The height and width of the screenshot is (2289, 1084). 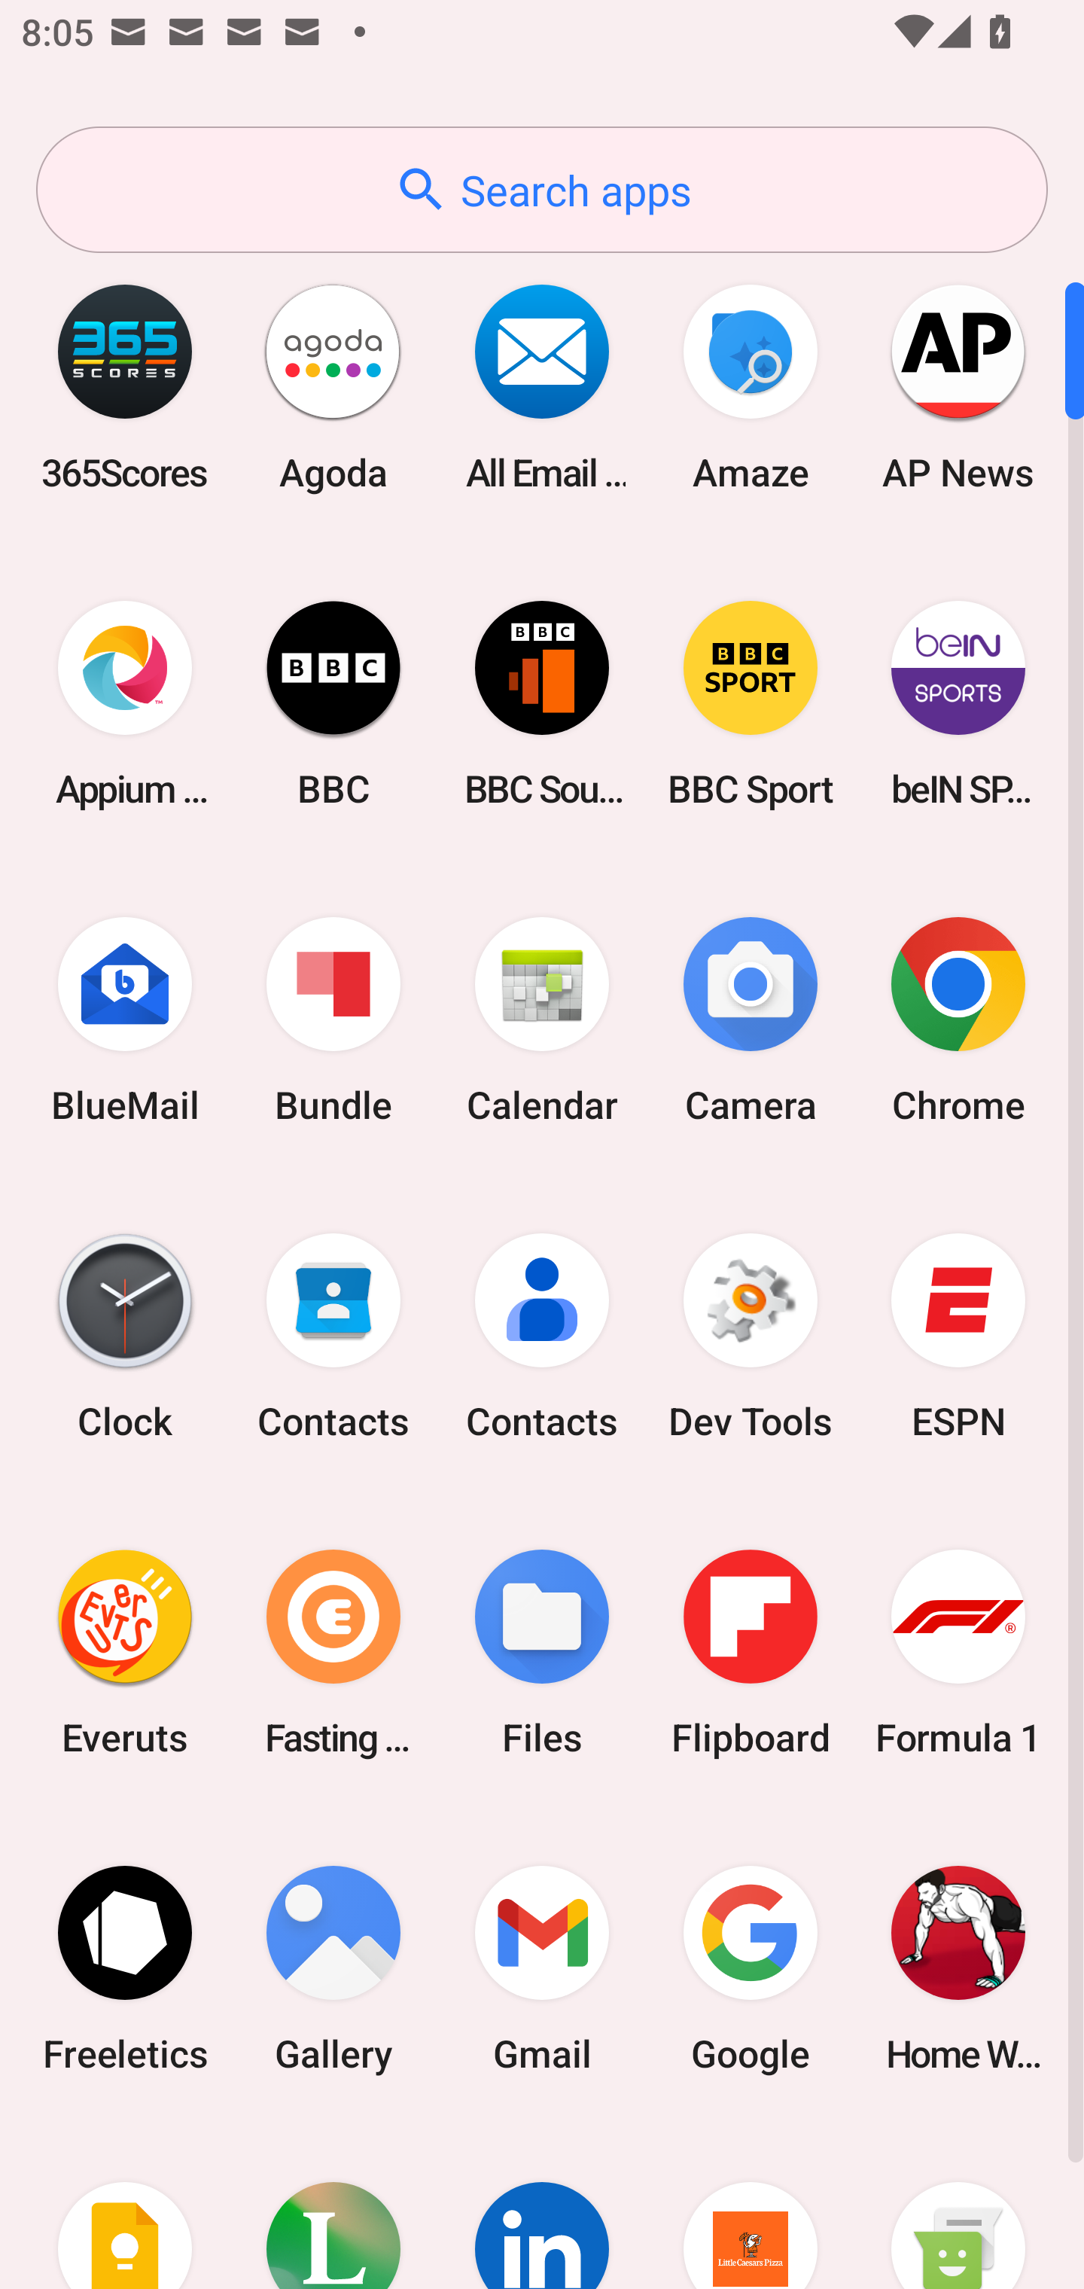 What do you see at coordinates (542, 1968) in the screenshot?
I see `Gmail` at bounding box center [542, 1968].